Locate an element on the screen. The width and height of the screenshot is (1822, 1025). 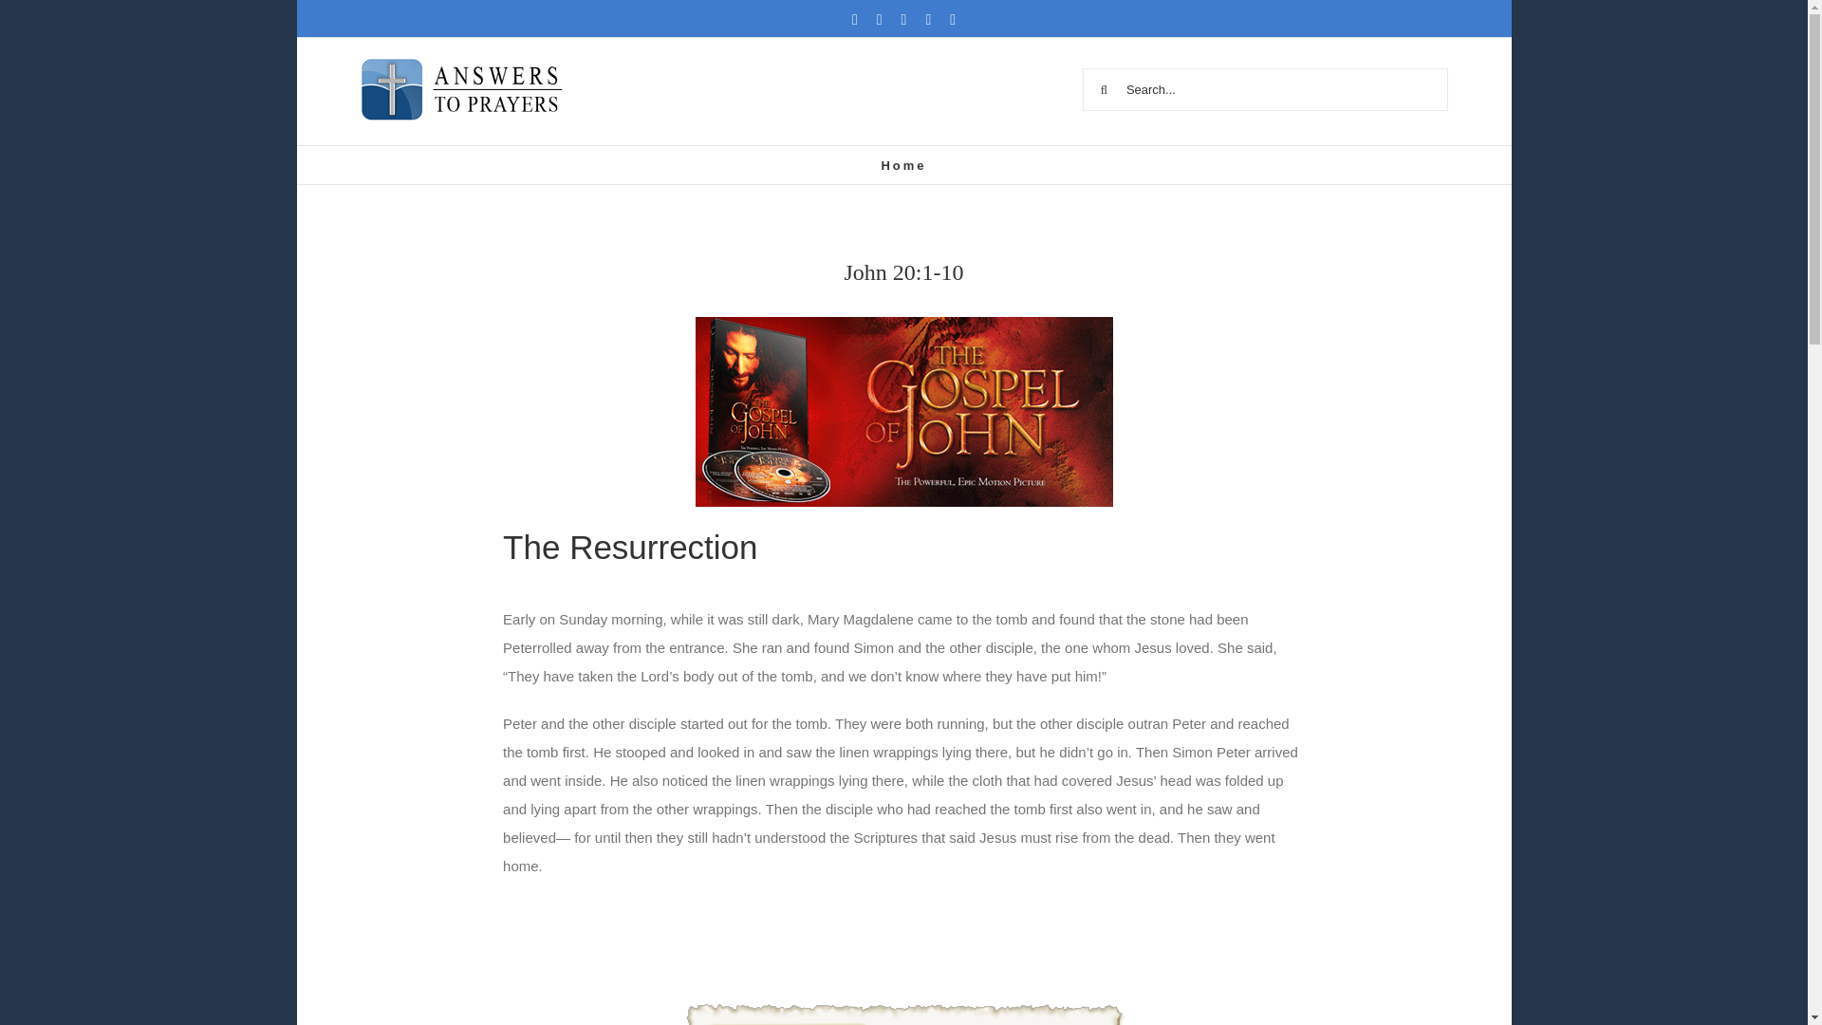
Instagram is located at coordinates (904, 19).